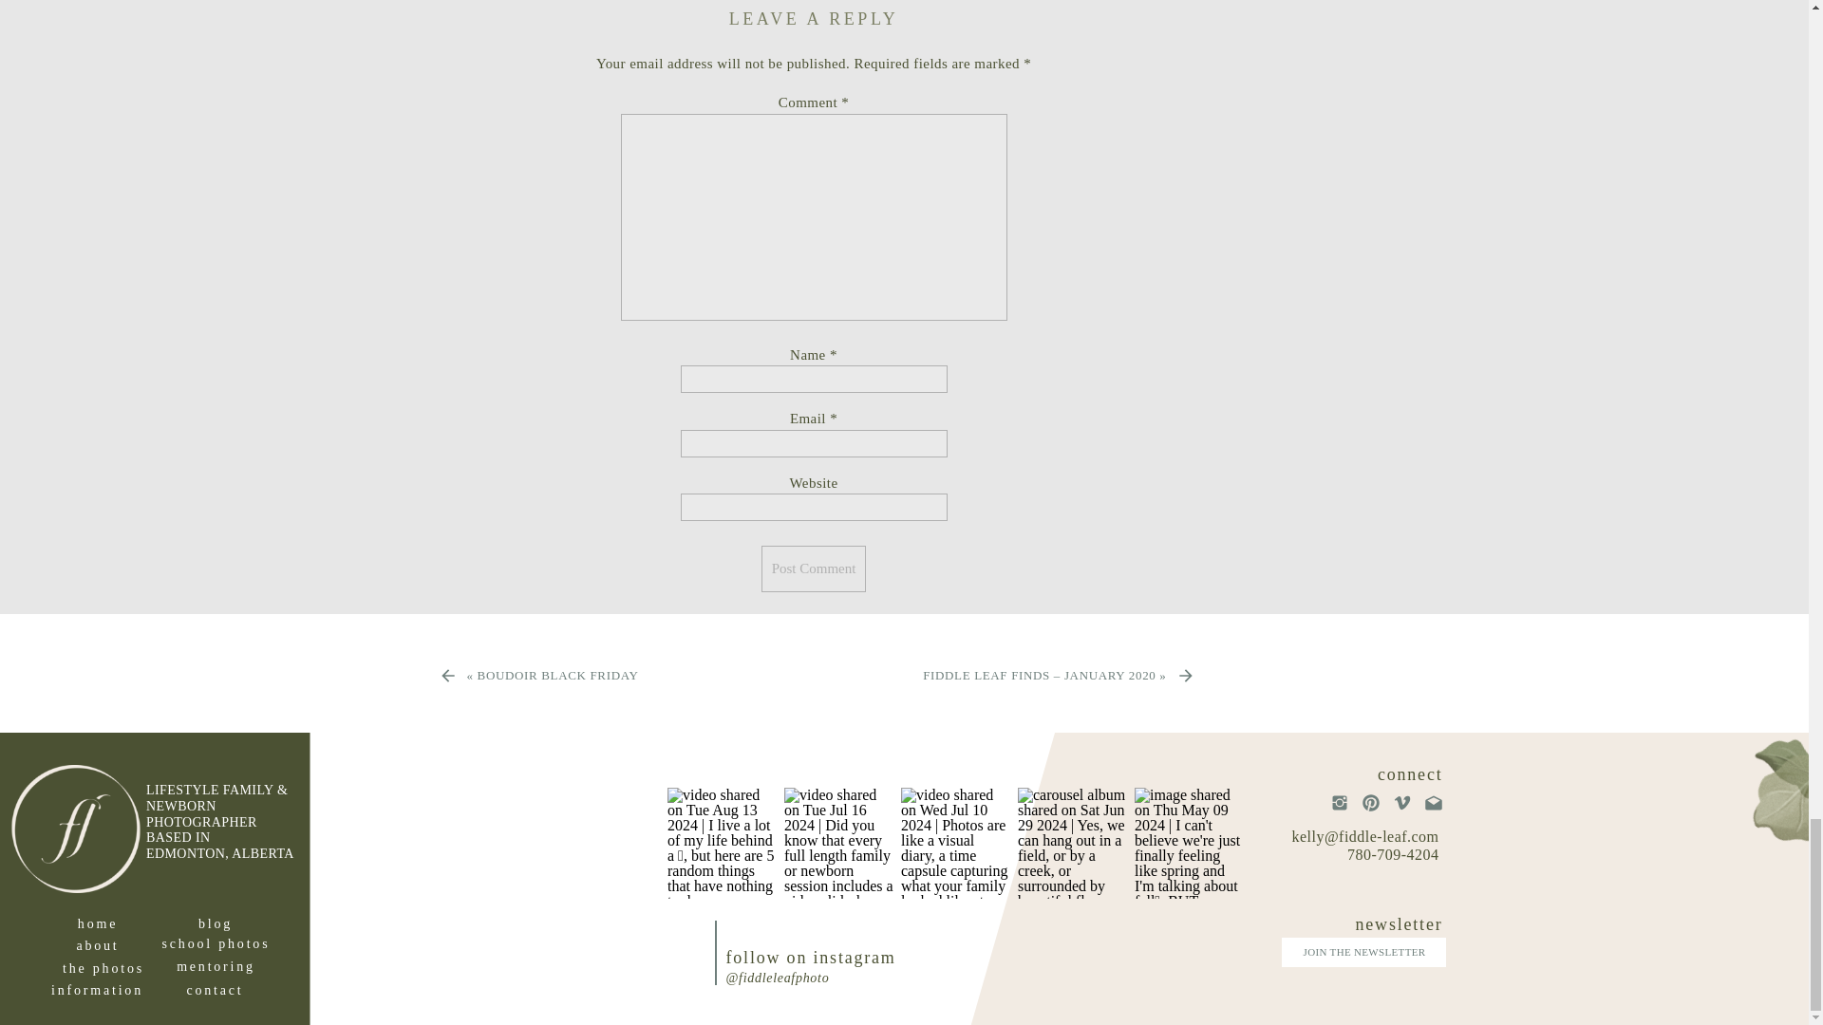 The image size is (1823, 1025). What do you see at coordinates (215, 990) in the screenshot?
I see `contact` at bounding box center [215, 990].